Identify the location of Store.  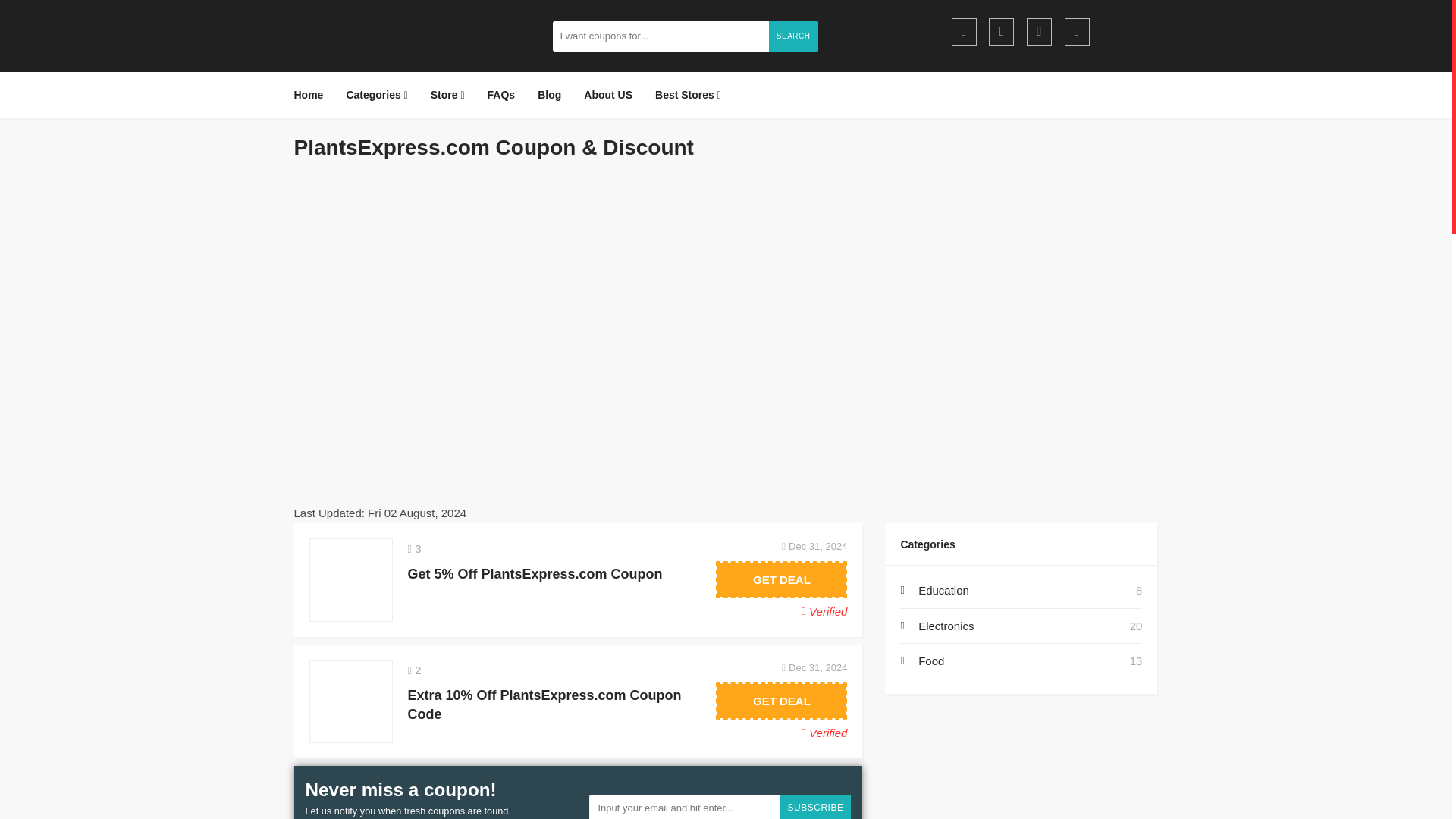
(447, 95).